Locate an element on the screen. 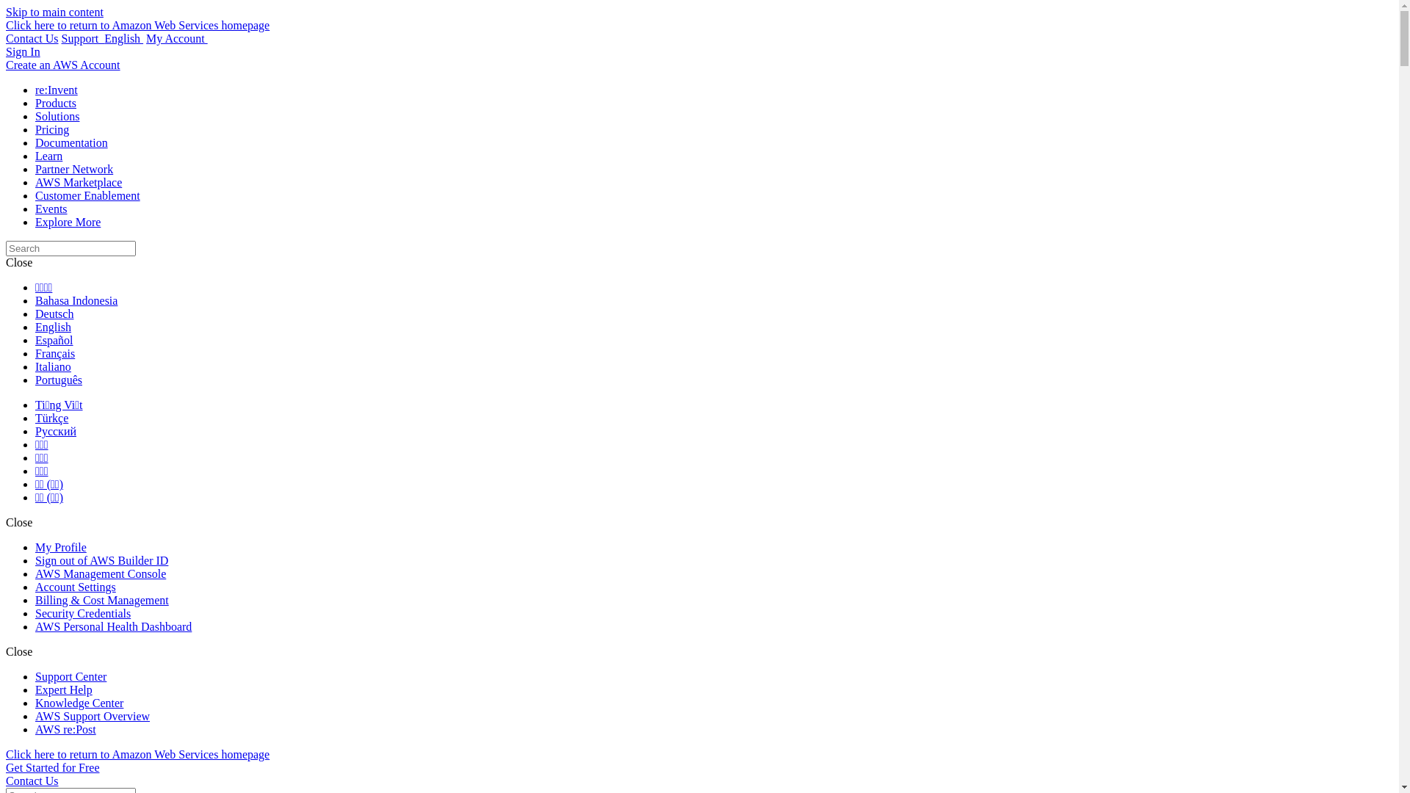 The image size is (1410, 793). Expert Help is located at coordinates (64, 690).